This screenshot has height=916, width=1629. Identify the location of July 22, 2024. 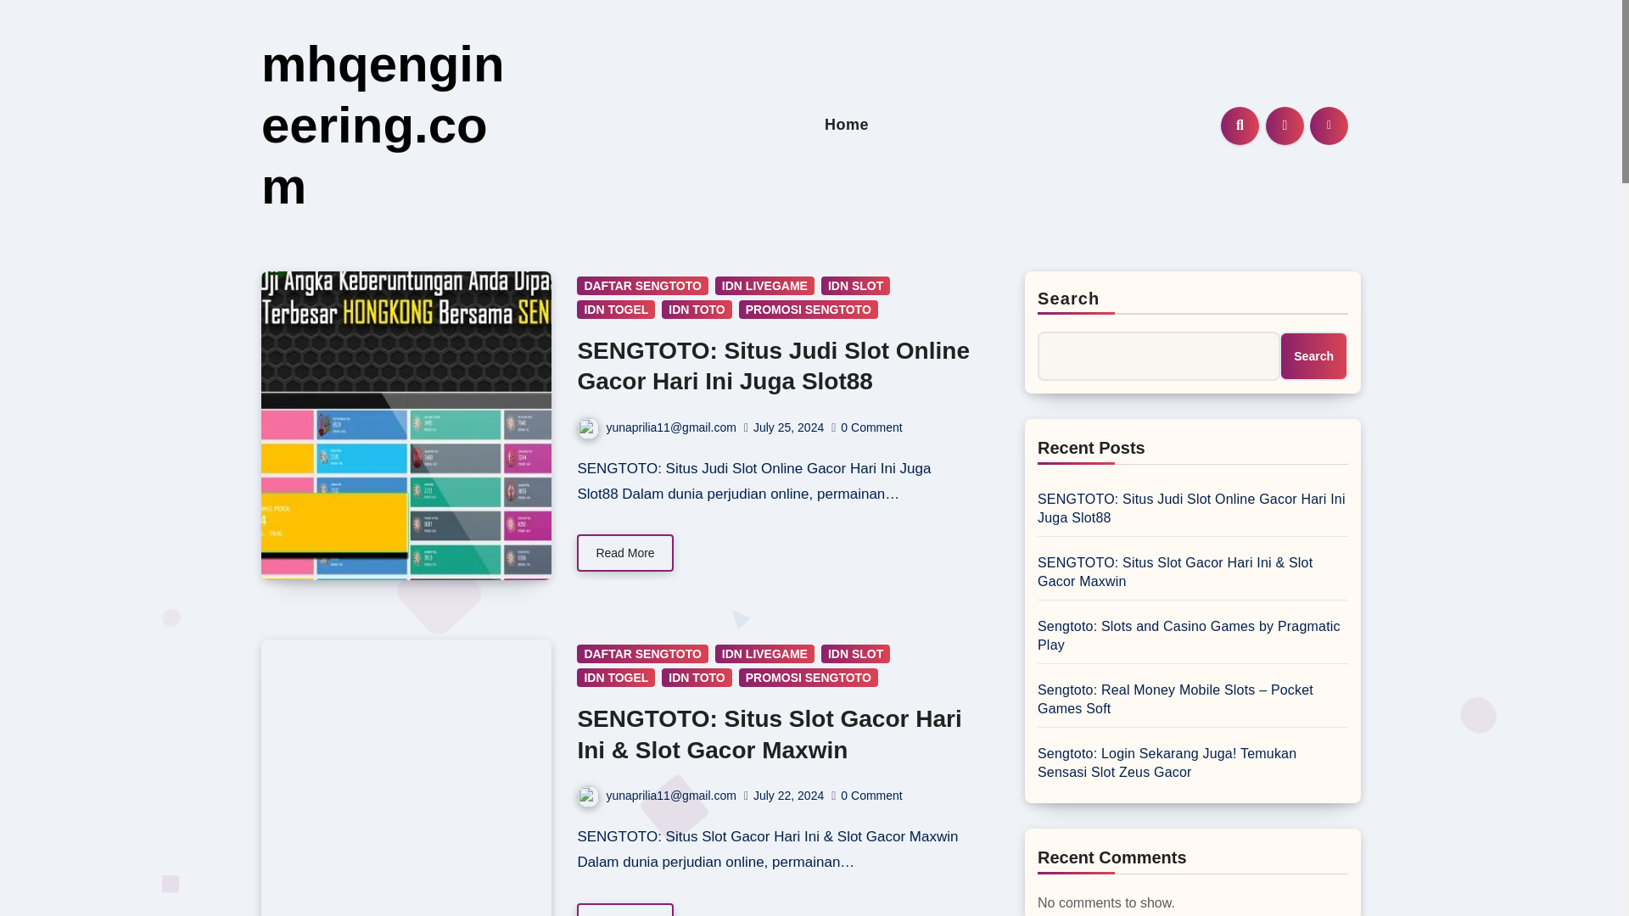
(788, 796).